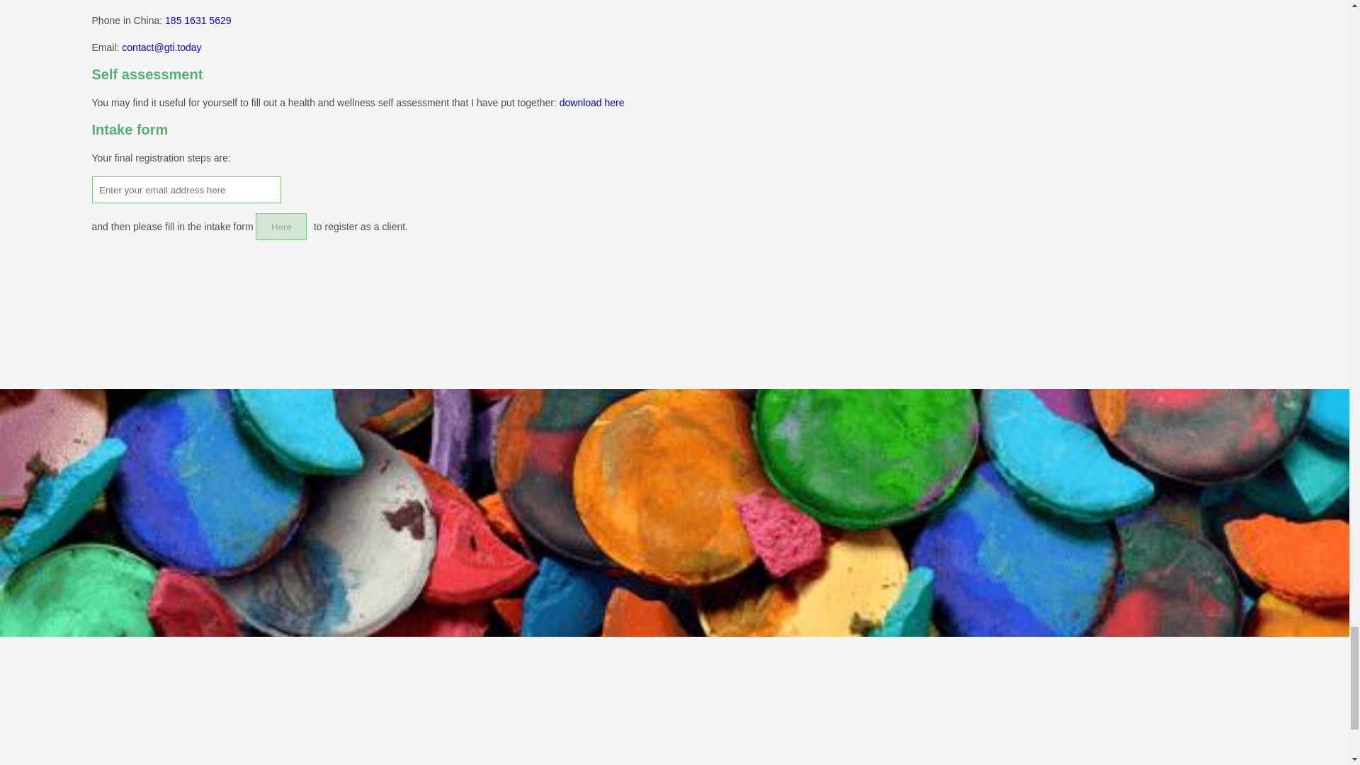 This screenshot has height=765, width=1360. What do you see at coordinates (280, 227) in the screenshot?
I see `Here` at bounding box center [280, 227].